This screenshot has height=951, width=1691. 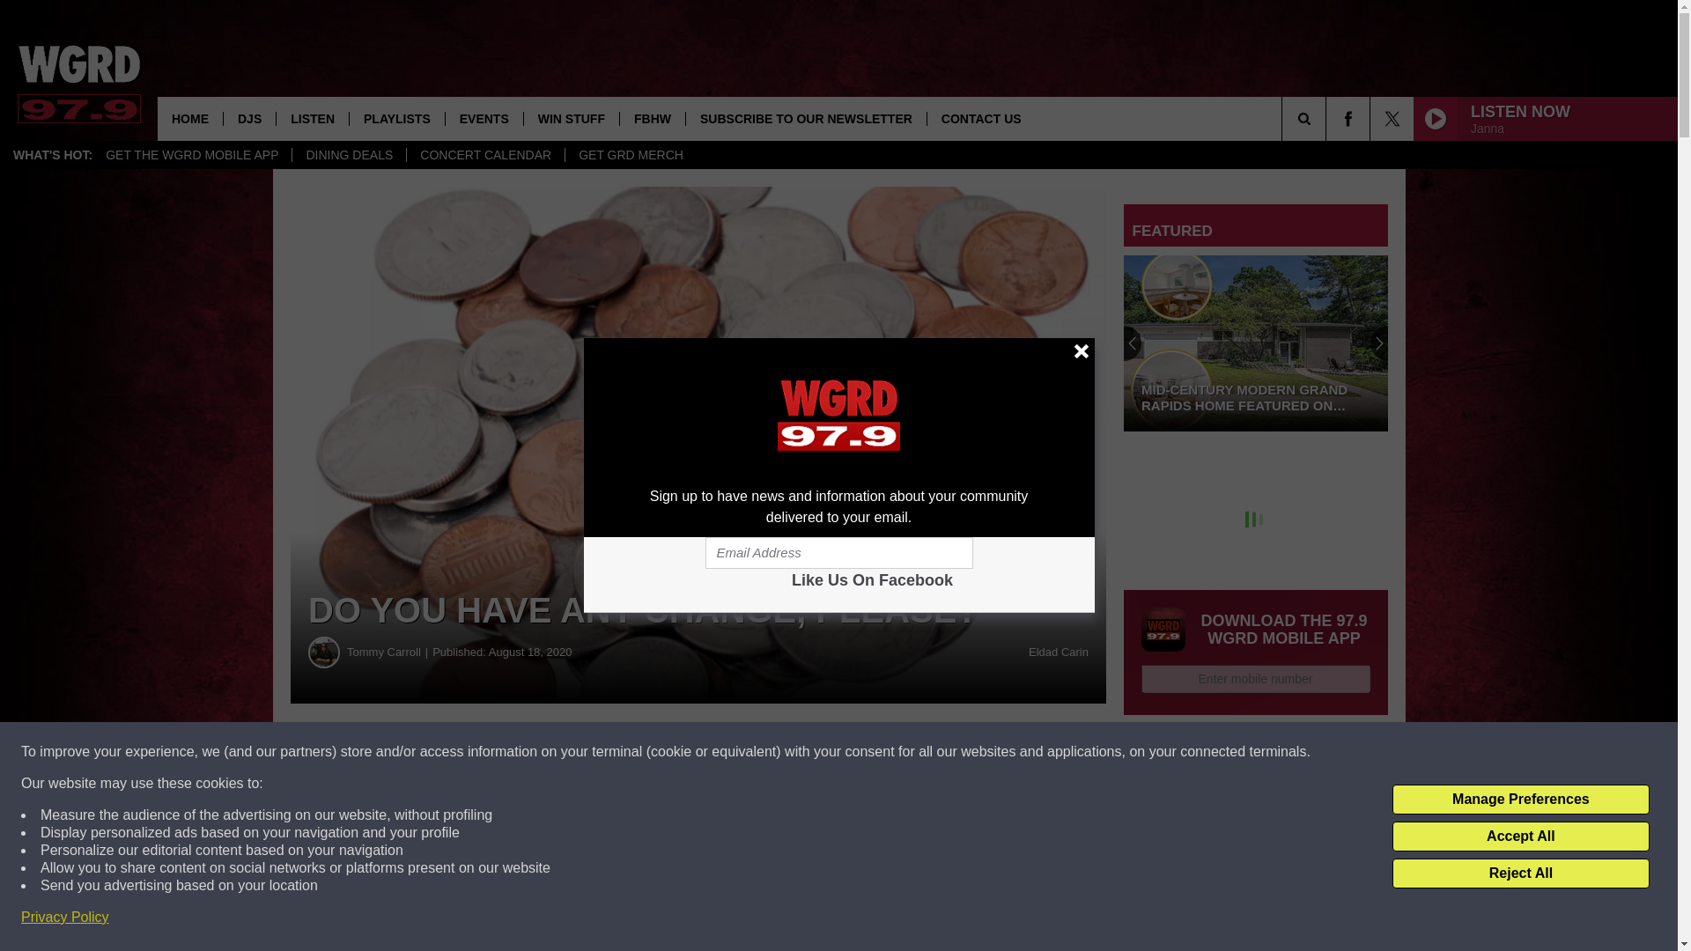 I want to click on DJS, so click(x=248, y=118).